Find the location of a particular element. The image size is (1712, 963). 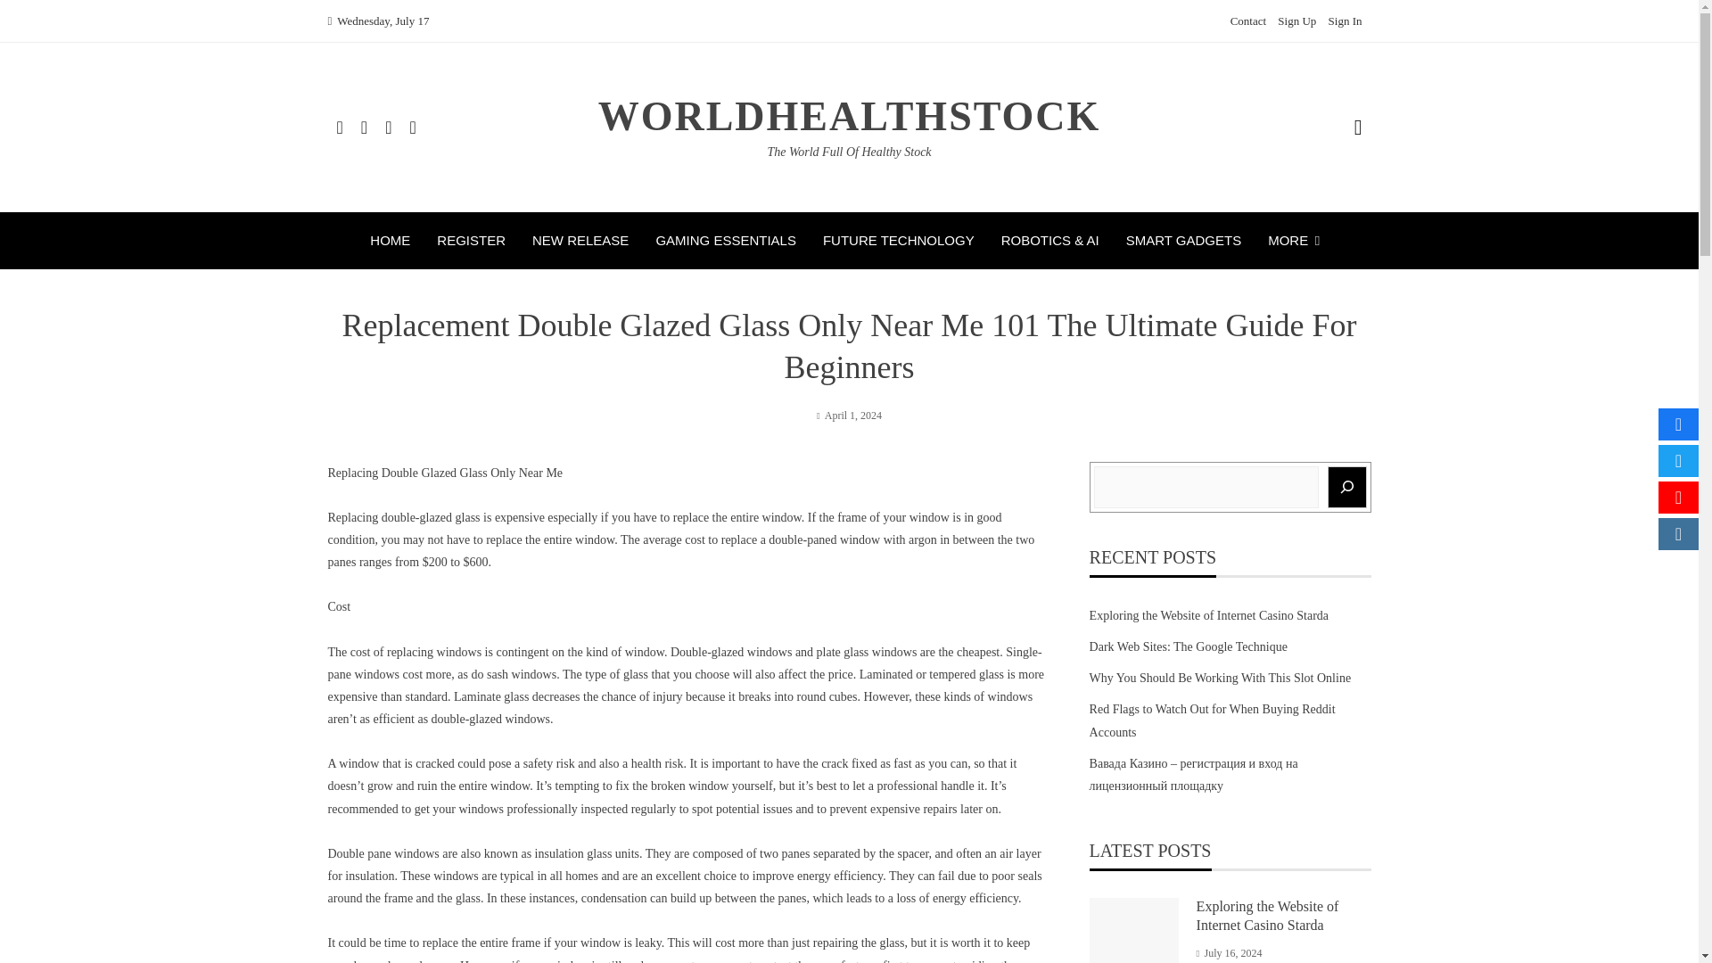

WORLDHEALTHSTOCK is located at coordinates (849, 116).